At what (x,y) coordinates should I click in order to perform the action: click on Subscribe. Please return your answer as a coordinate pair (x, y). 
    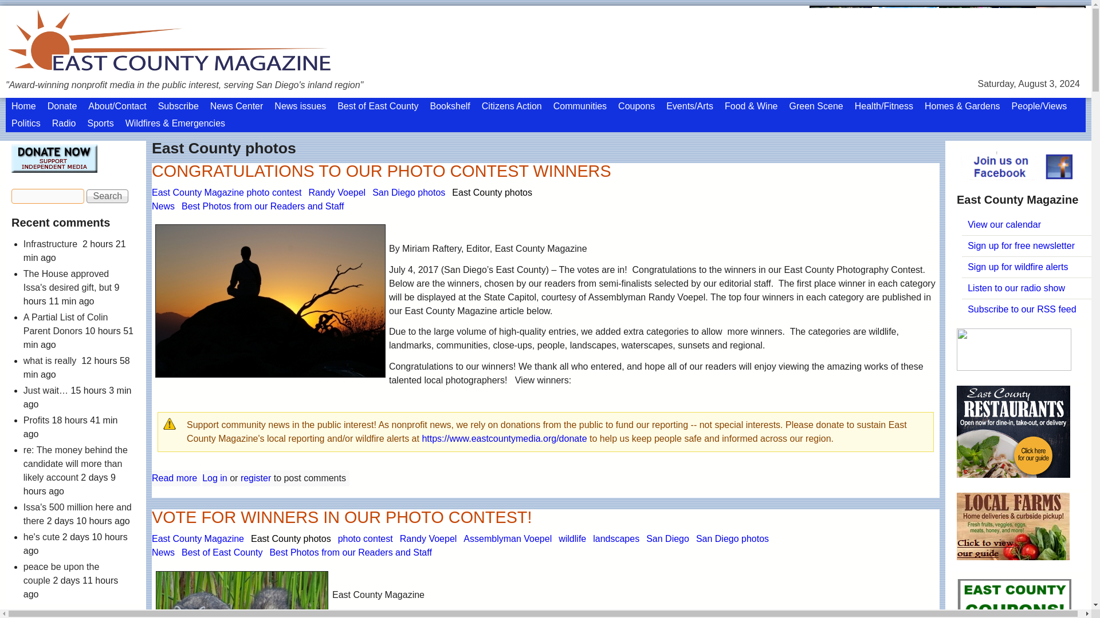
    Looking at the image, I should click on (179, 106).